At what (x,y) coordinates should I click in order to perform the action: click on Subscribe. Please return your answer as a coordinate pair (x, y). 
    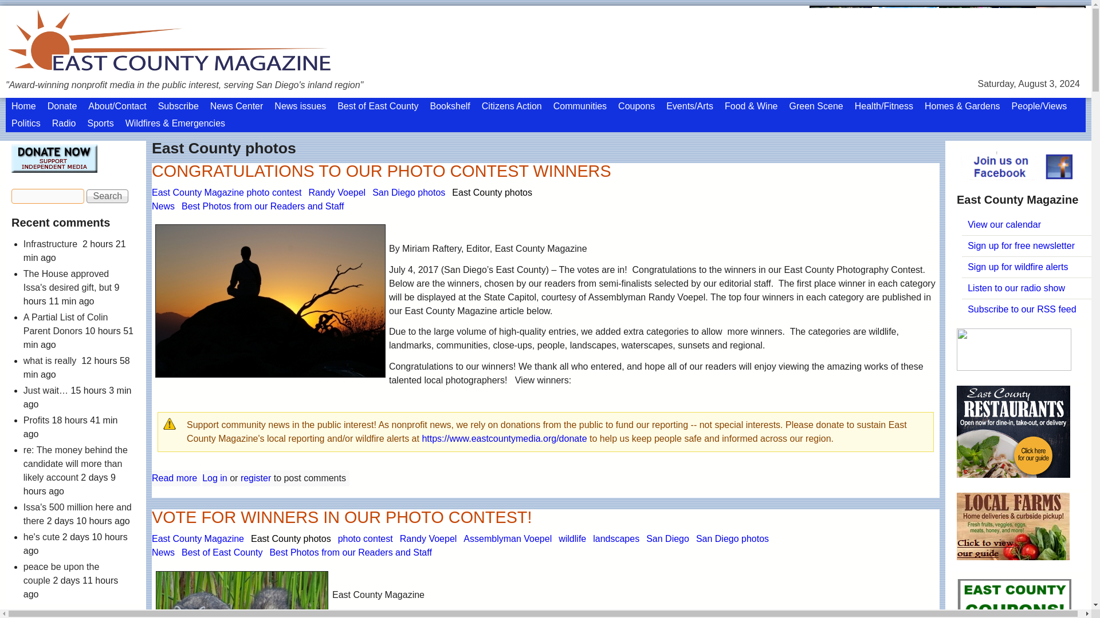
    Looking at the image, I should click on (179, 106).